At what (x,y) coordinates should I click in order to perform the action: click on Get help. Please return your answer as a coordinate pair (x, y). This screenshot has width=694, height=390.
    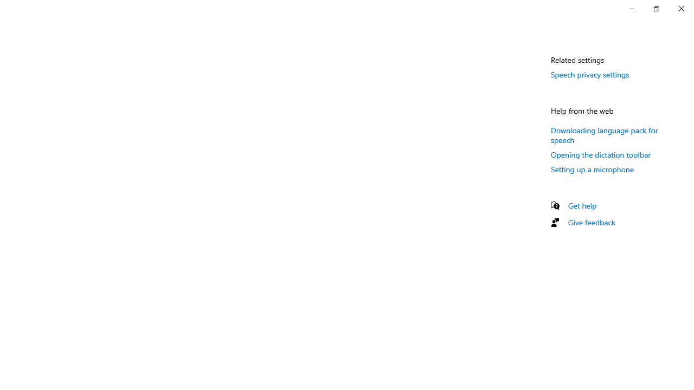
    Looking at the image, I should click on (582, 205).